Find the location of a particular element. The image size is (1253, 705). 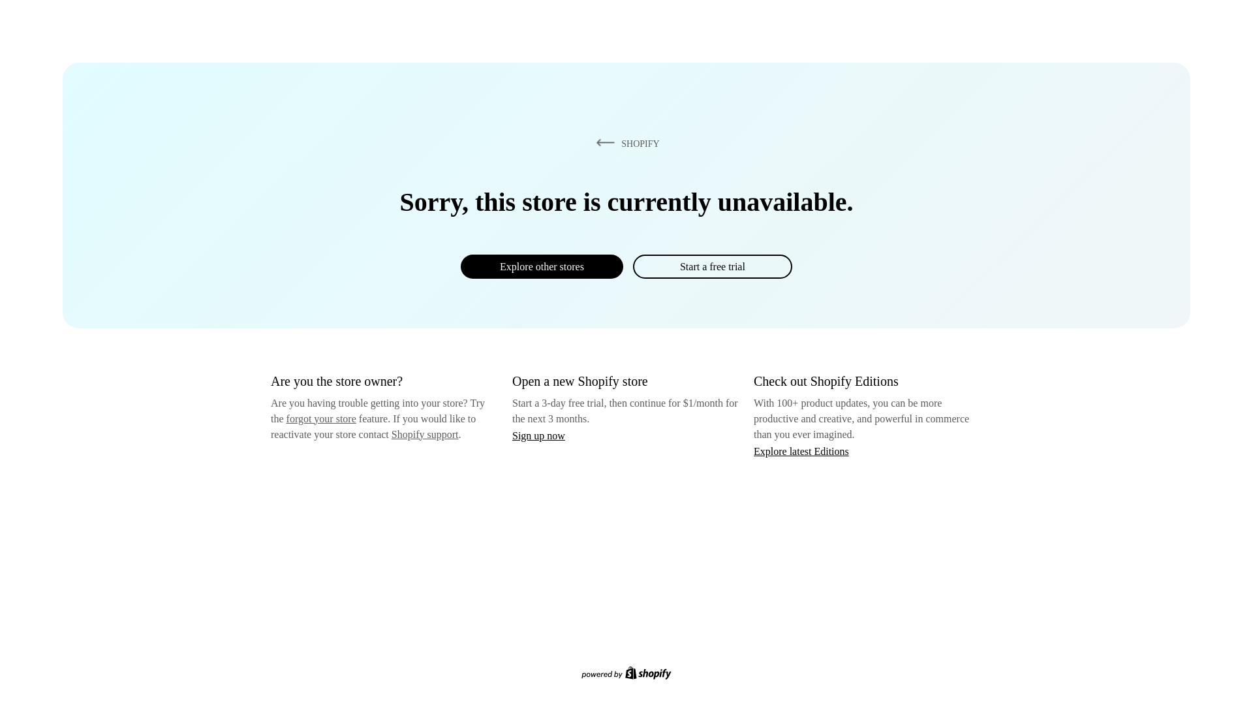

Shopify support is located at coordinates (424, 433).